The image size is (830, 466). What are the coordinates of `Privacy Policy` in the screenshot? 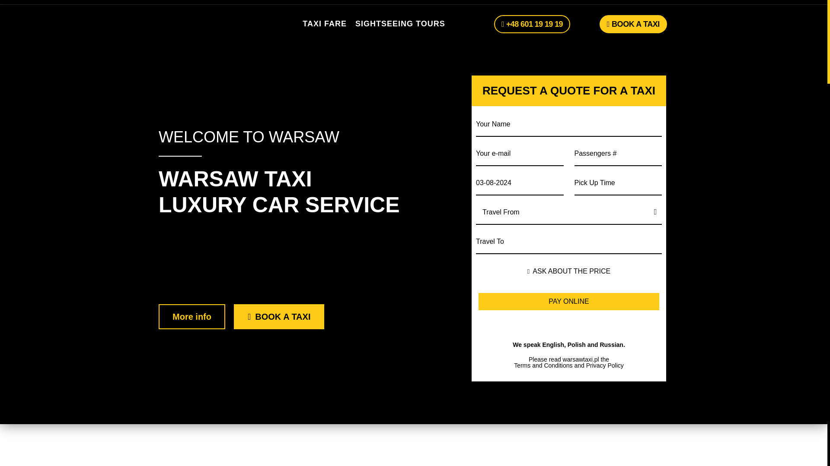 It's located at (605, 365).